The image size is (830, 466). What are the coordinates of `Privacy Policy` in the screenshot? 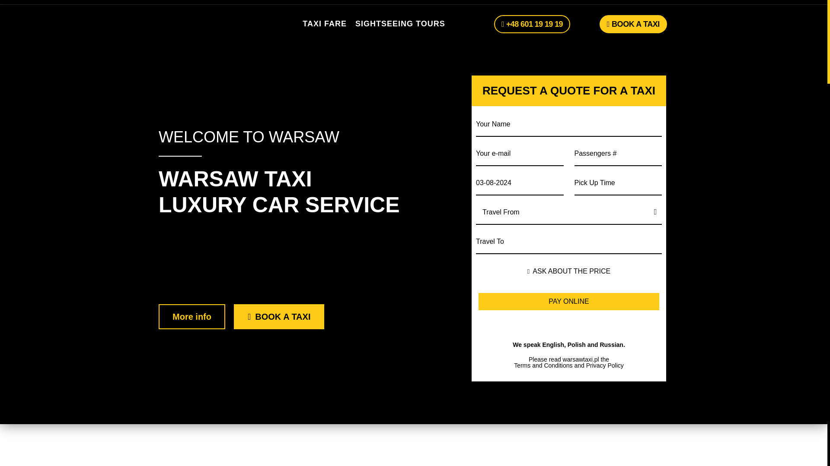 It's located at (605, 365).